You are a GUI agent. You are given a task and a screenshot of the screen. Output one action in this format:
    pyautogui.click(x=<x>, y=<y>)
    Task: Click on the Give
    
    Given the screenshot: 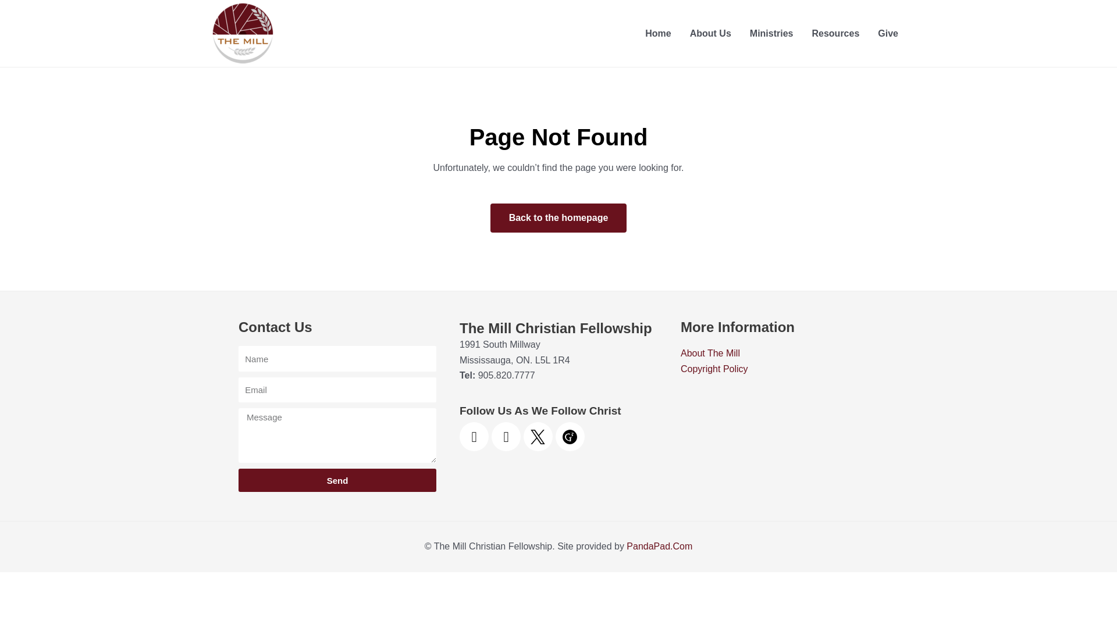 What is the action you would take?
    pyautogui.click(x=888, y=33)
    